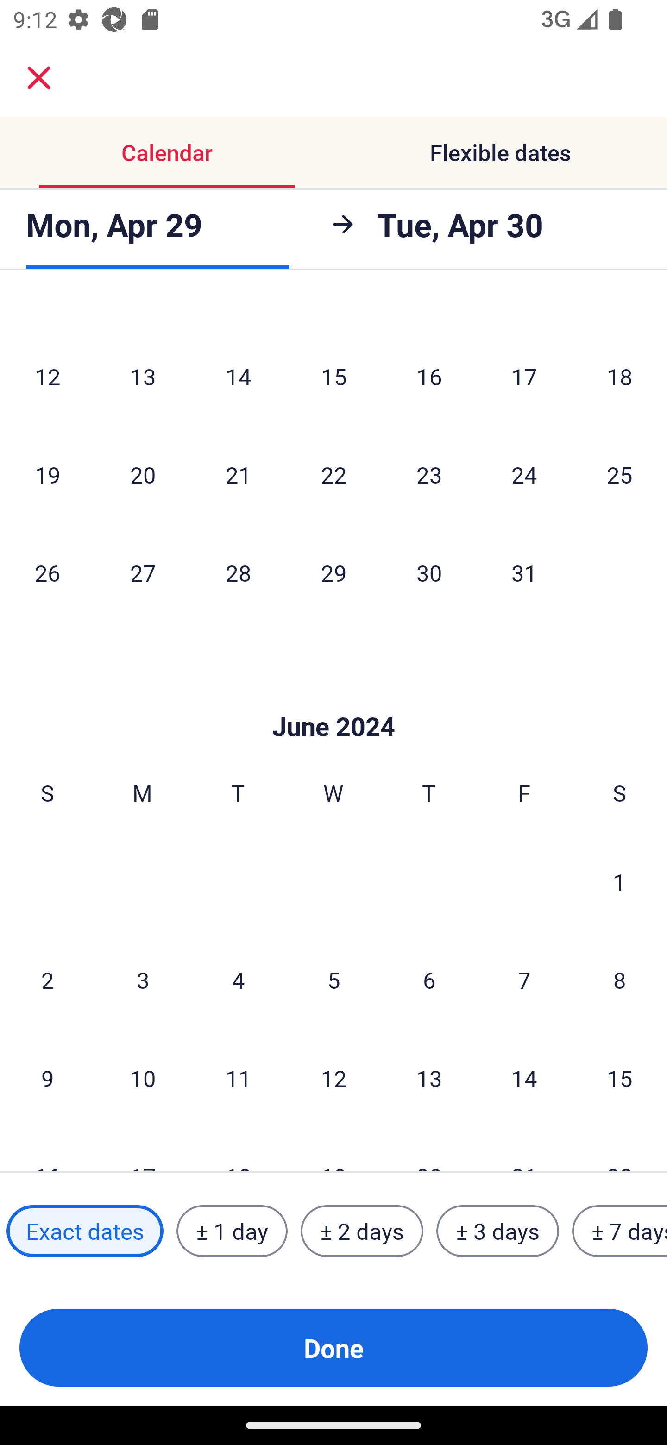 The image size is (667, 1445). I want to click on 16 Thursday, May 16, 2024, so click(429, 376).